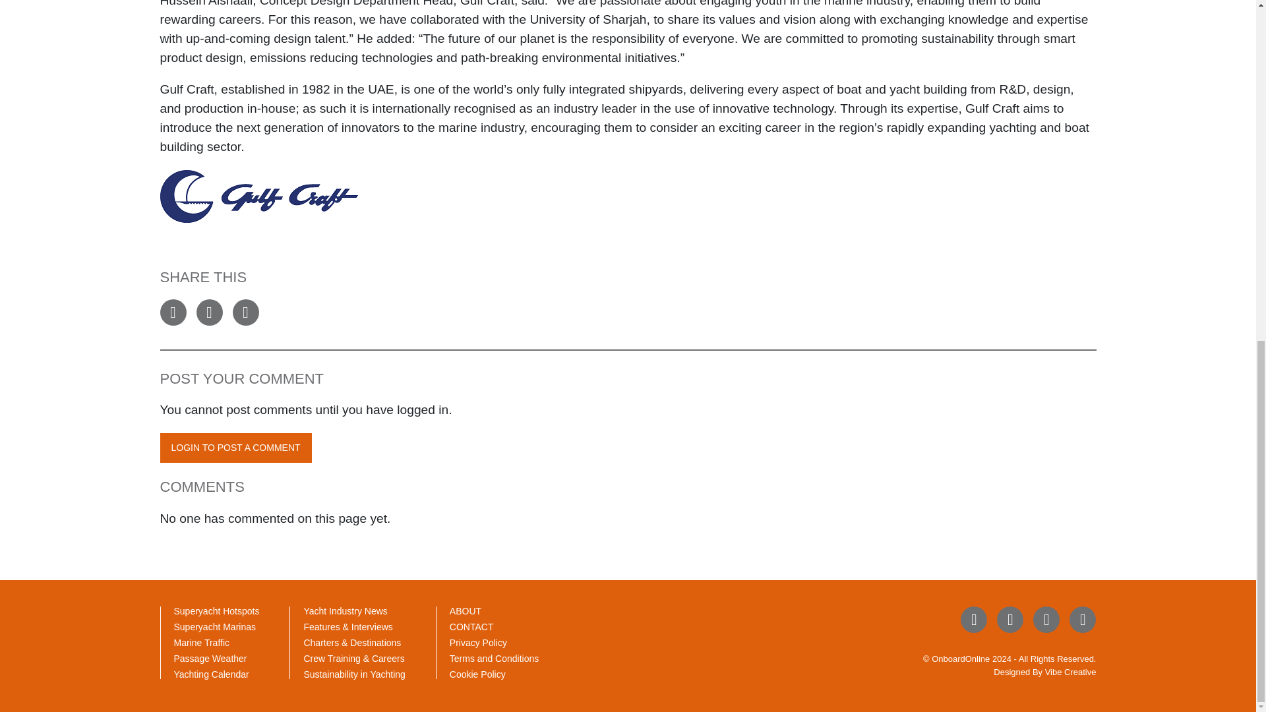 This screenshot has height=712, width=1266. What do you see at coordinates (216, 611) in the screenshot?
I see `Superyacht Hotspots` at bounding box center [216, 611].